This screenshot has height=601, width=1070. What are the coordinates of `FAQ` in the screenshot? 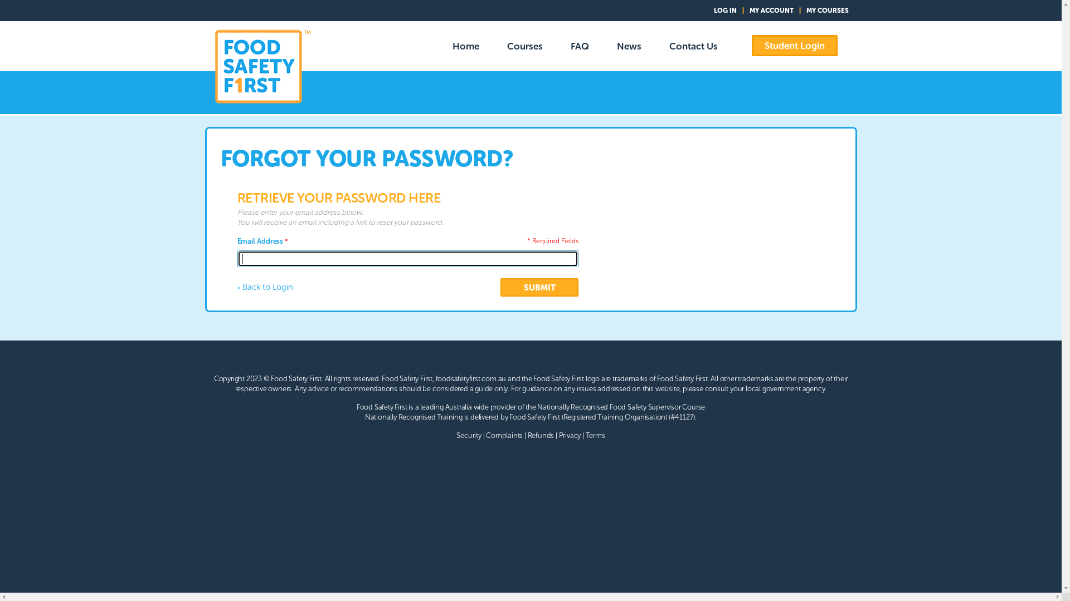 It's located at (580, 46).